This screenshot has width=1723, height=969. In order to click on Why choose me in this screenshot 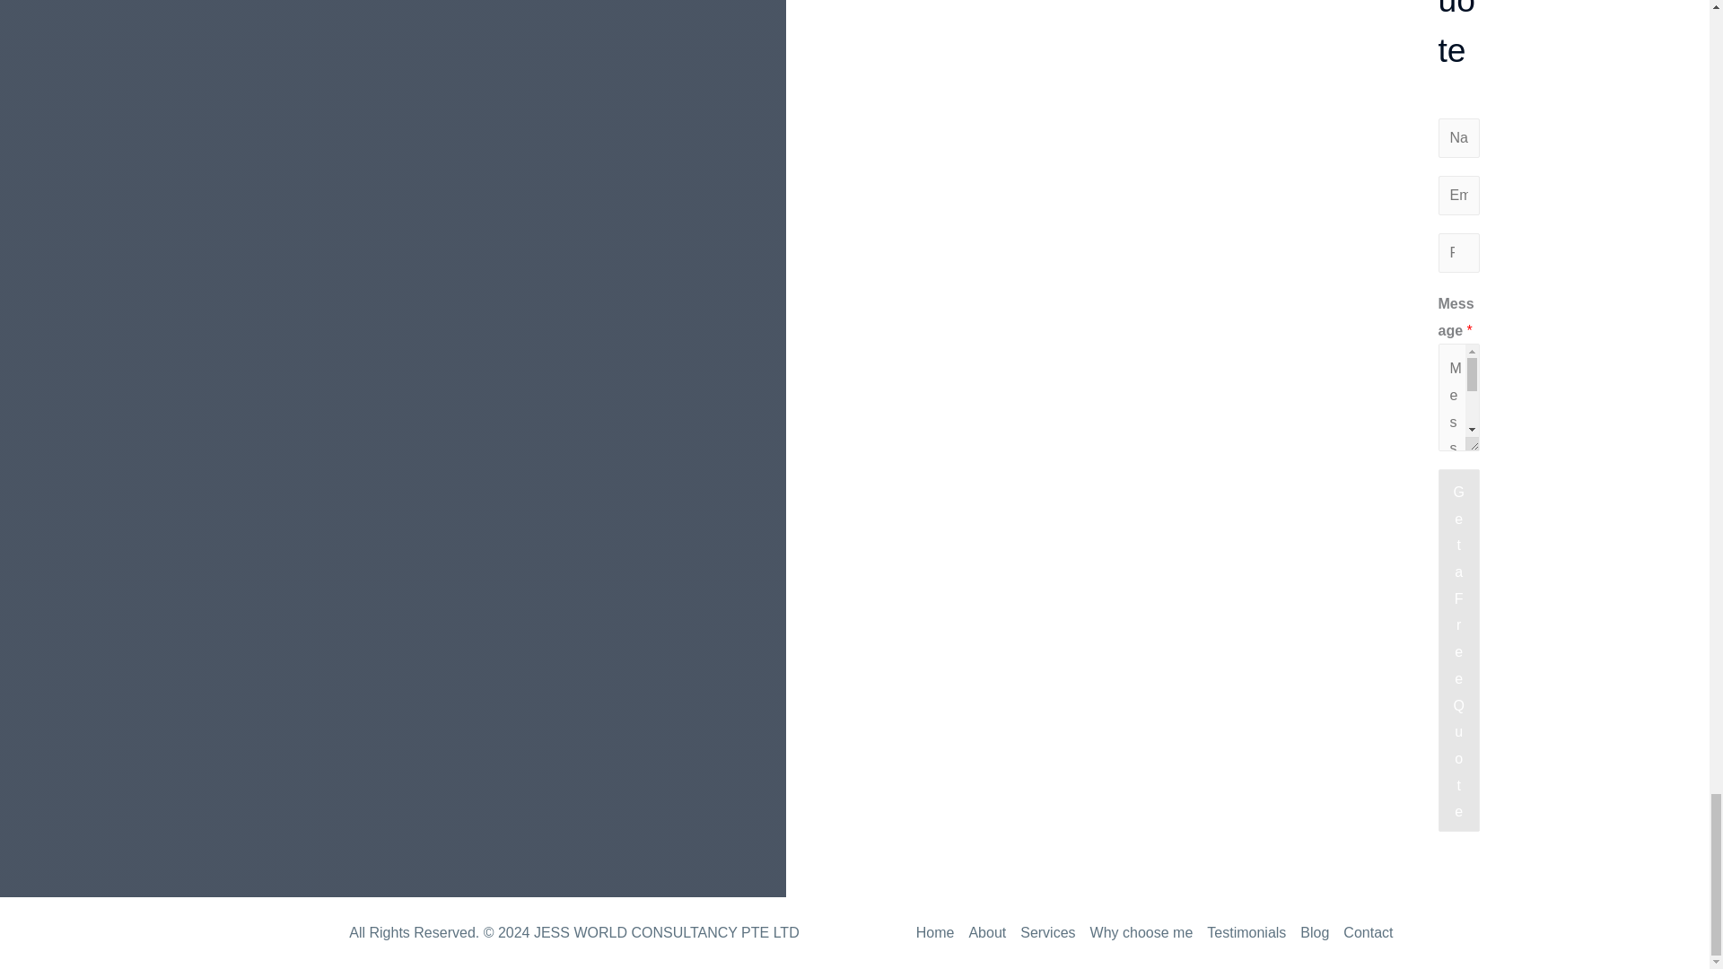, I will do `click(1141, 932)`.